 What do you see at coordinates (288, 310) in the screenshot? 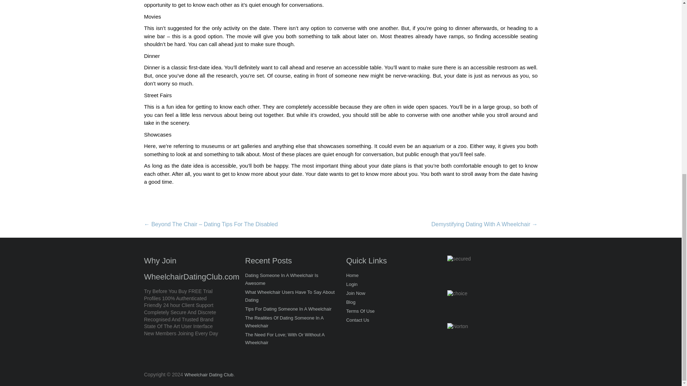
I see `Tips For Dating Someone In A Wheelchair` at bounding box center [288, 310].